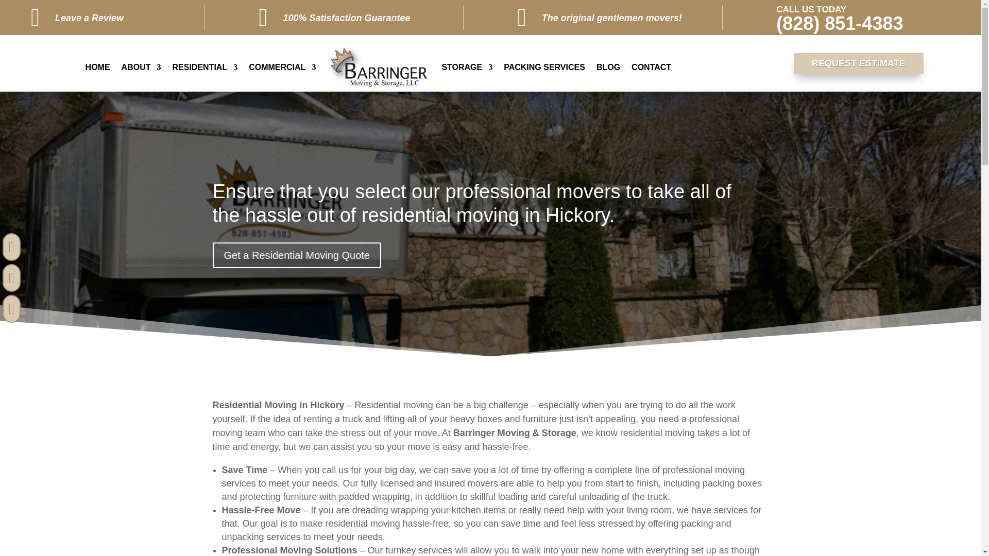 Image resolution: width=989 pixels, height=556 pixels. I want to click on ABOUT, so click(141, 67).